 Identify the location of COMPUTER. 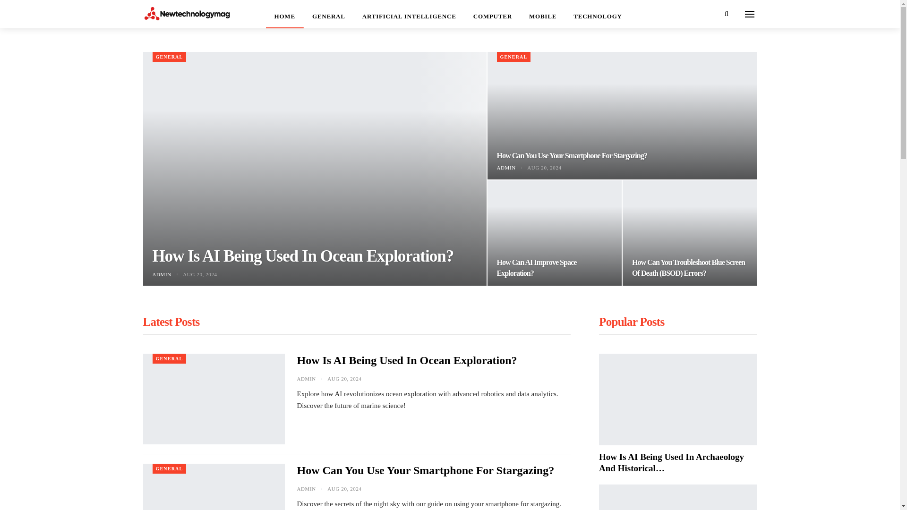
(492, 14).